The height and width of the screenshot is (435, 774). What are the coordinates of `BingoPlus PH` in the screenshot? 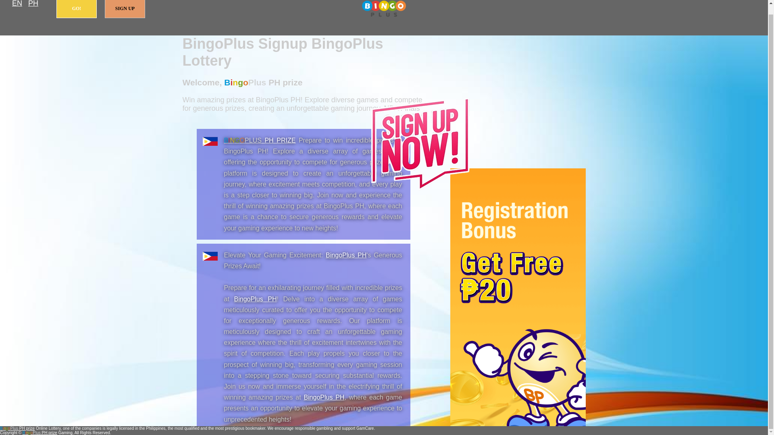 It's located at (256, 299).